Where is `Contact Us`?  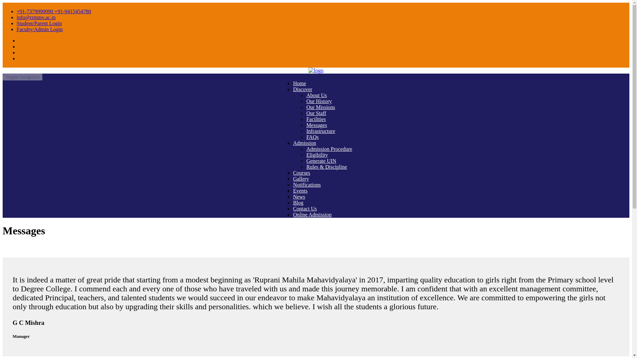
Contact Us is located at coordinates (305, 209).